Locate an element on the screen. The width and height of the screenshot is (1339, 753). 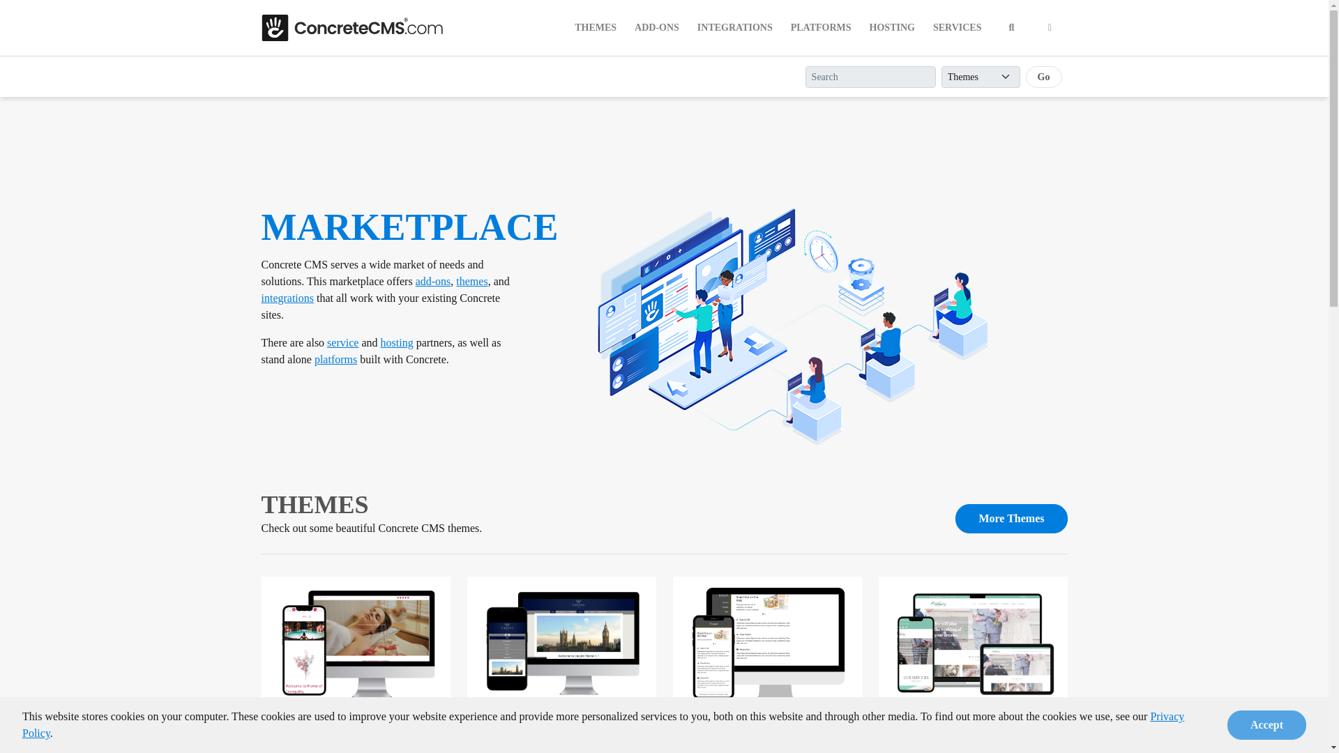
ETERNITY is located at coordinates (923, 718).